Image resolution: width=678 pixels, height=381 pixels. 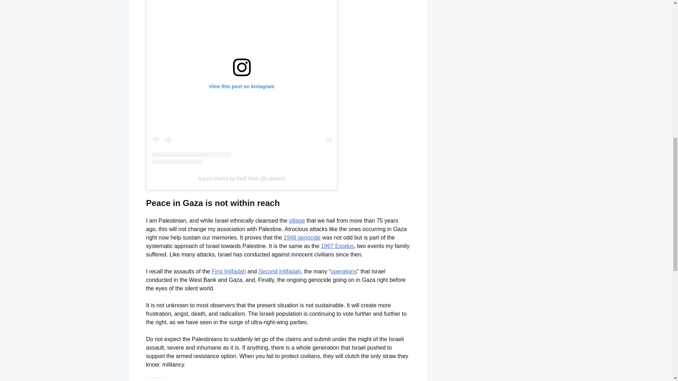 I want to click on operations, so click(x=344, y=271).